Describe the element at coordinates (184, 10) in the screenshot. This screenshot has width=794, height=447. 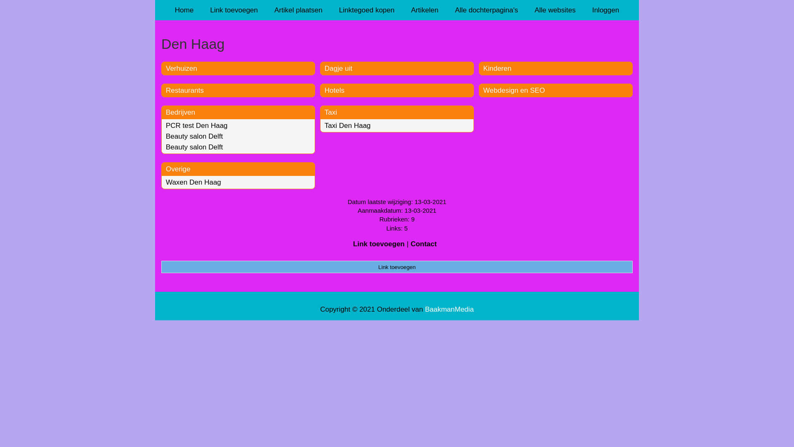
I see `Home` at that location.